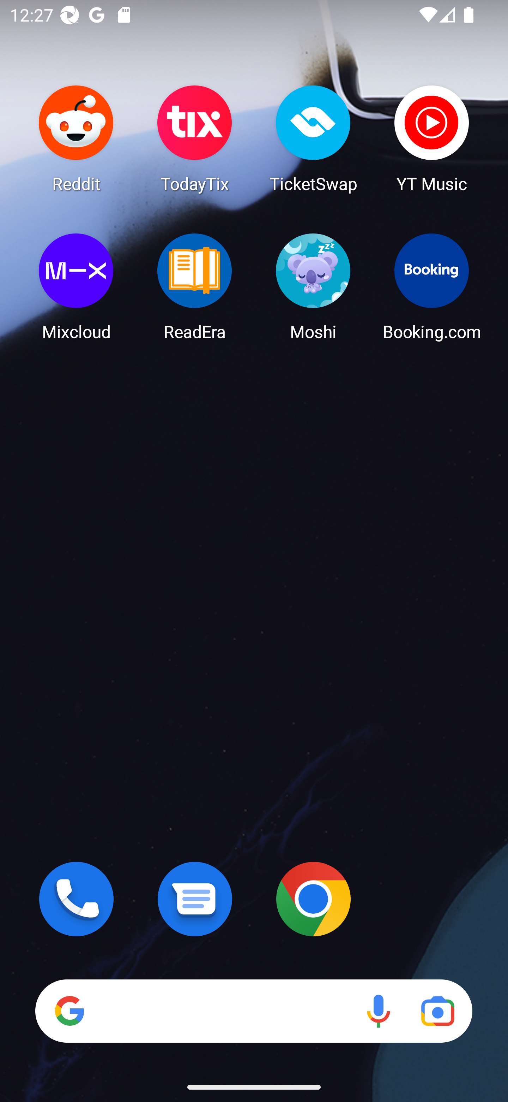 This screenshot has width=508, height=1102. I want to click on Phone, so click(76, 899).